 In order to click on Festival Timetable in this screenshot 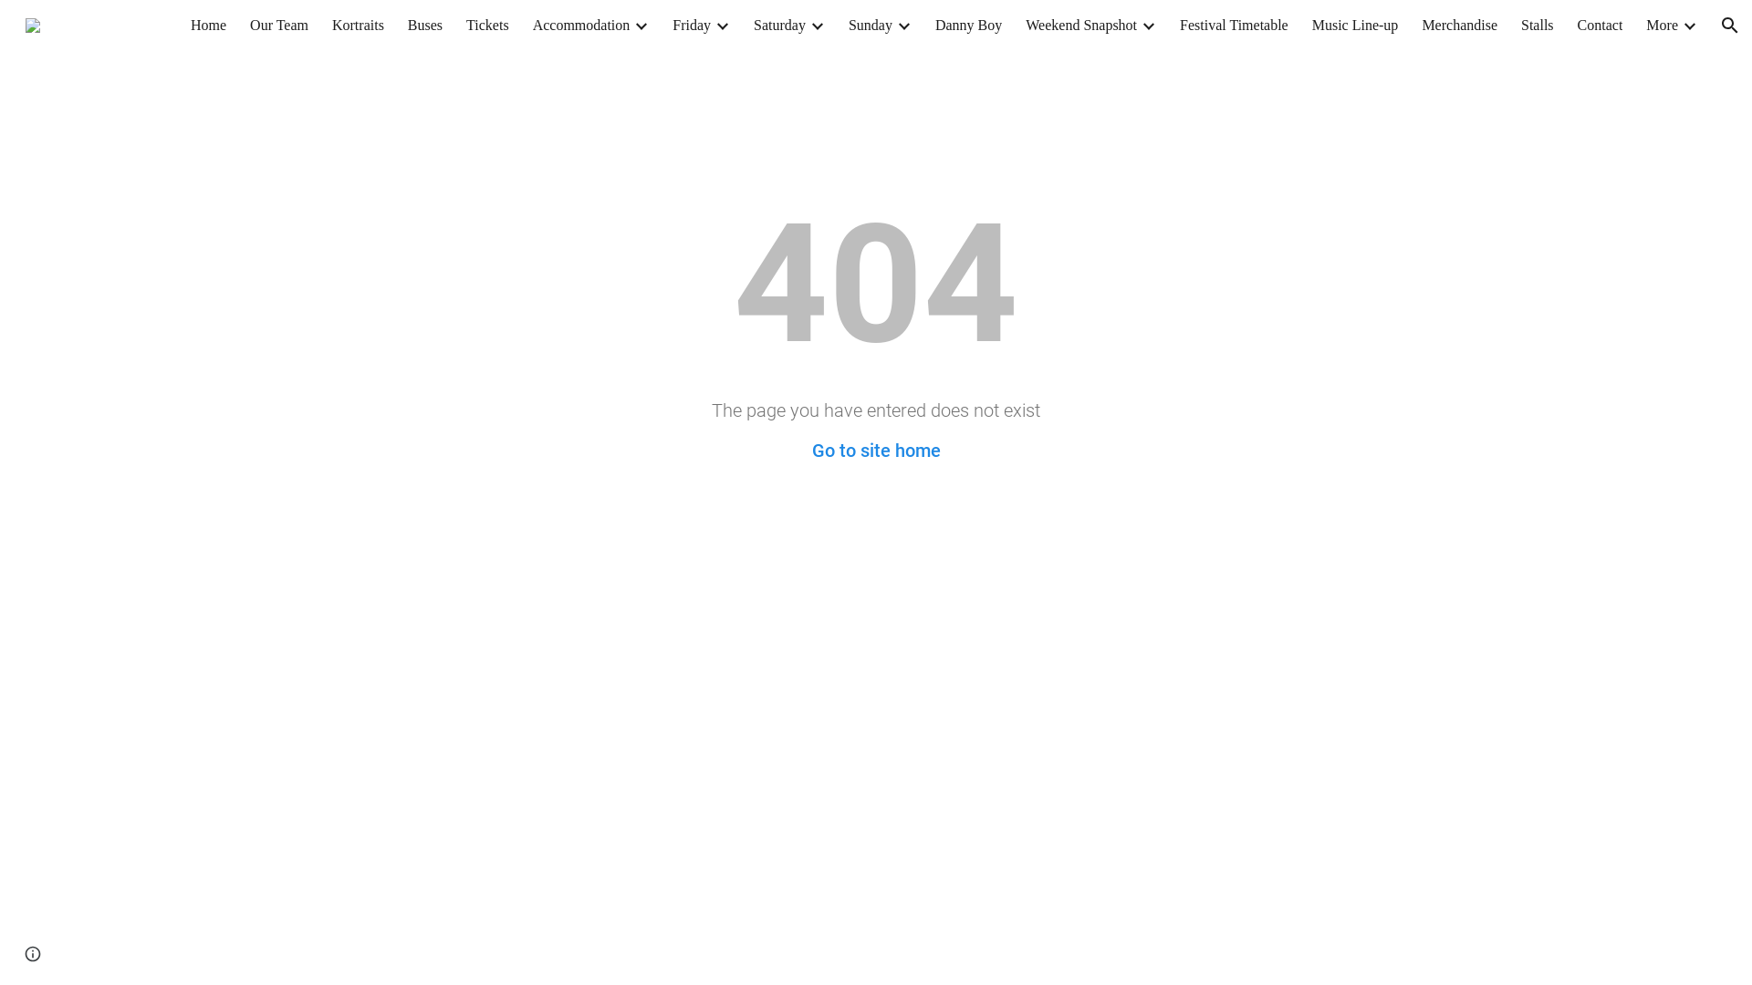, I will do `click(1234, 26)`.